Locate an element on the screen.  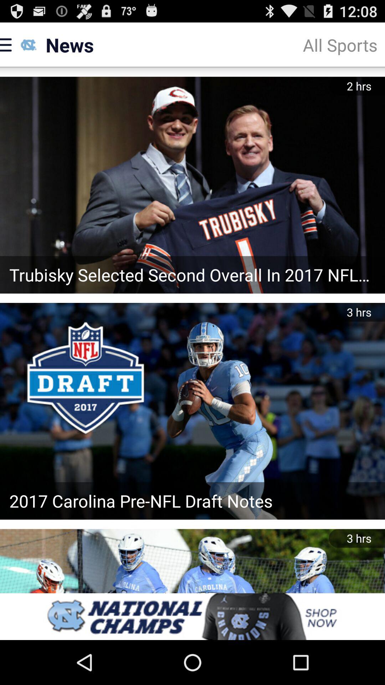
open advertisement is located at coordinates (192, 616).